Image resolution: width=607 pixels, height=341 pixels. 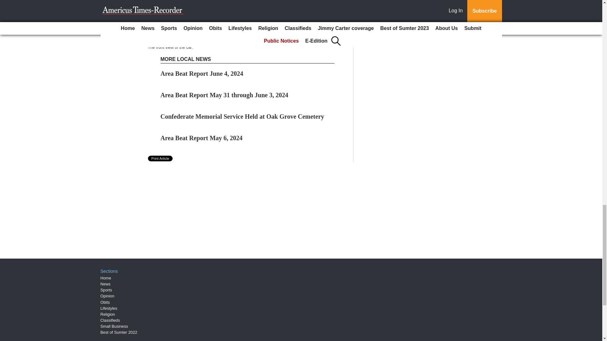 What do you see at coordinates (242, 116) in the screenshot?
I see `Confederate Memorial Service Held at Oak Grove Cemetery` at bounding box center [242, 116].